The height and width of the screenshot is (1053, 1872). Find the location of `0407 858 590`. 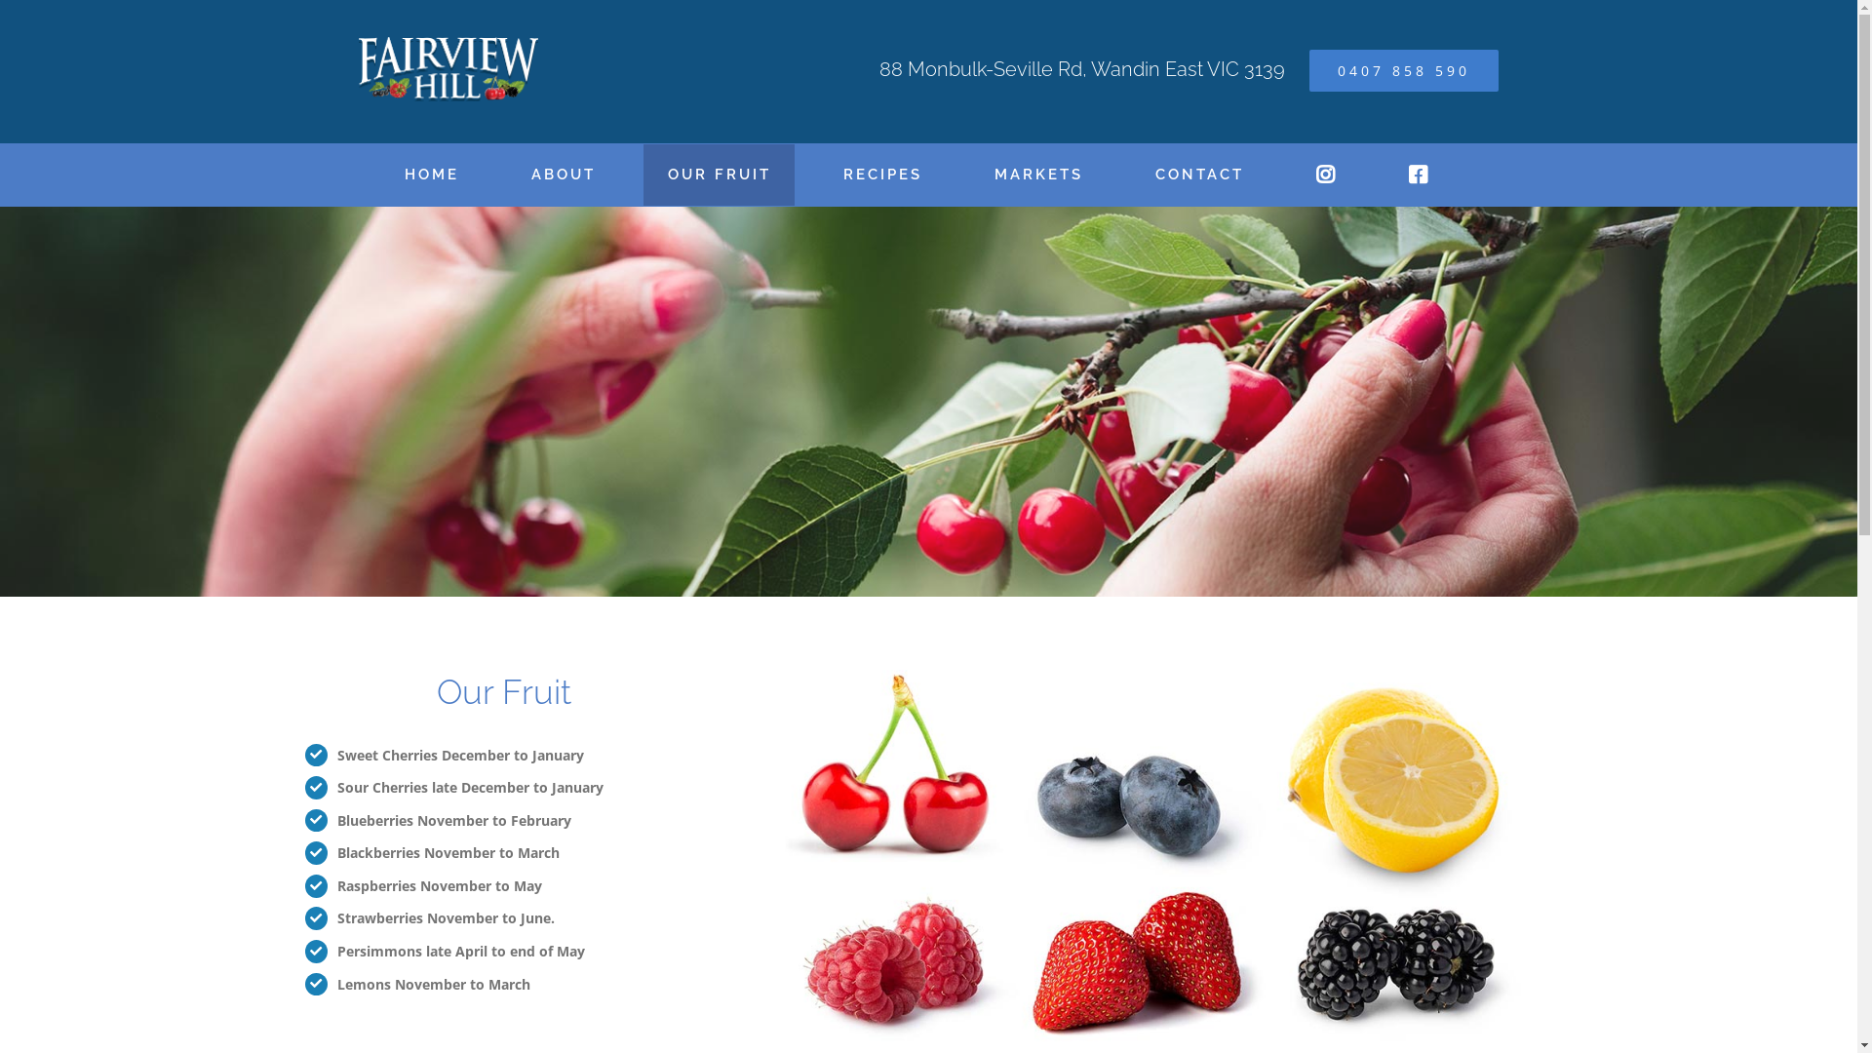

0407 858 590 is located at coordinates (1404, 70).